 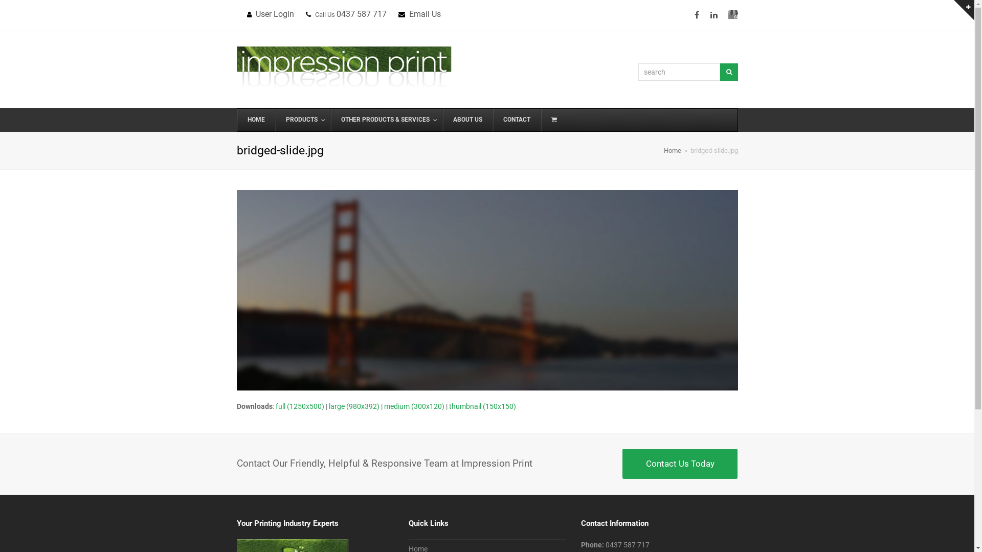 I want to click on Home, so click(x=673, y=150).